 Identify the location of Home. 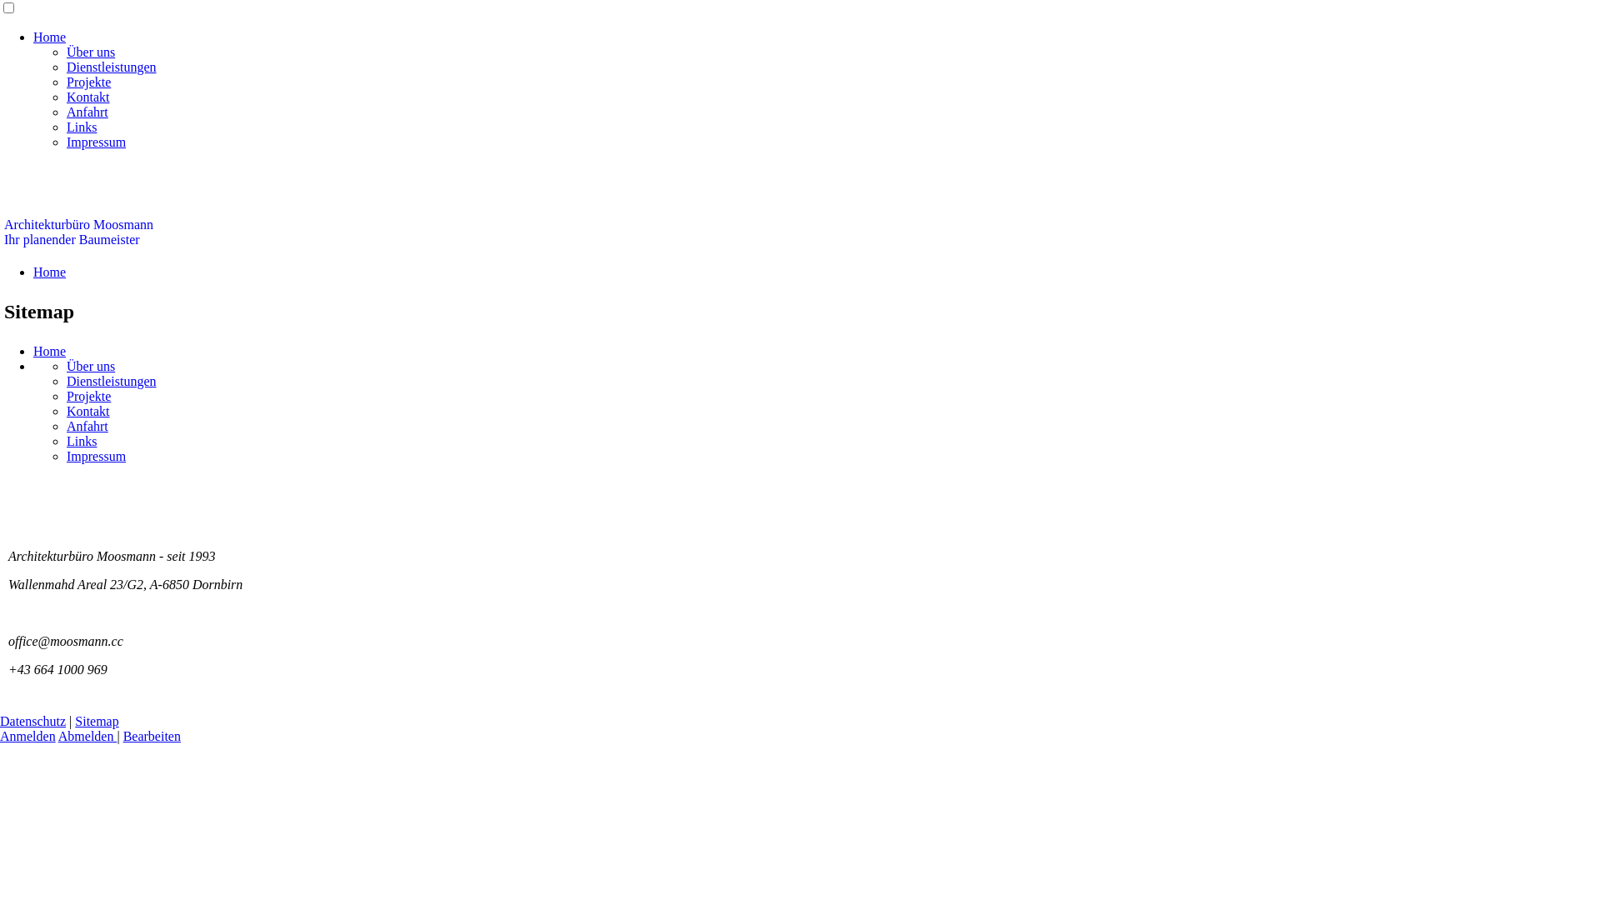
(50, 352).